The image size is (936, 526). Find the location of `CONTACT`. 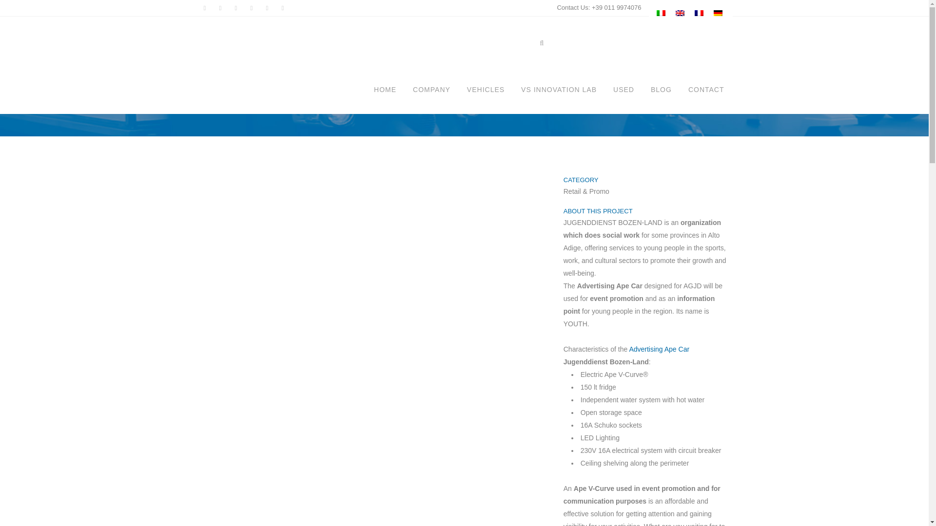

CONTACT is located at coordinates (706, 90).